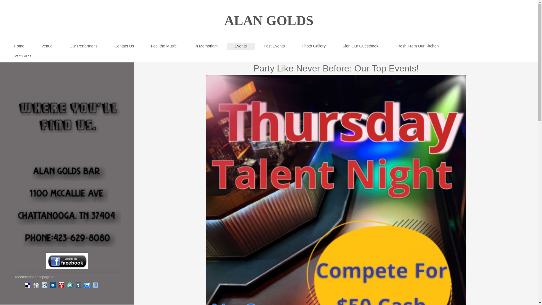 This screenshot has width=542, height=305. I want to click on Fresh From Our Kitchen, so click(418, 46).